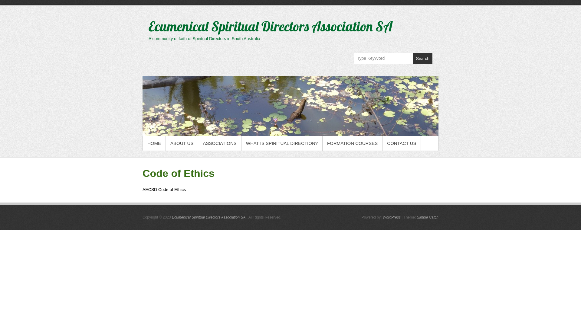 The height and width of the screenshot is (326, 581). What do you see at coordinates (220, 143) in the screenshot?
I see `ASSOCIATIONS` at bounding box center [220, 143].